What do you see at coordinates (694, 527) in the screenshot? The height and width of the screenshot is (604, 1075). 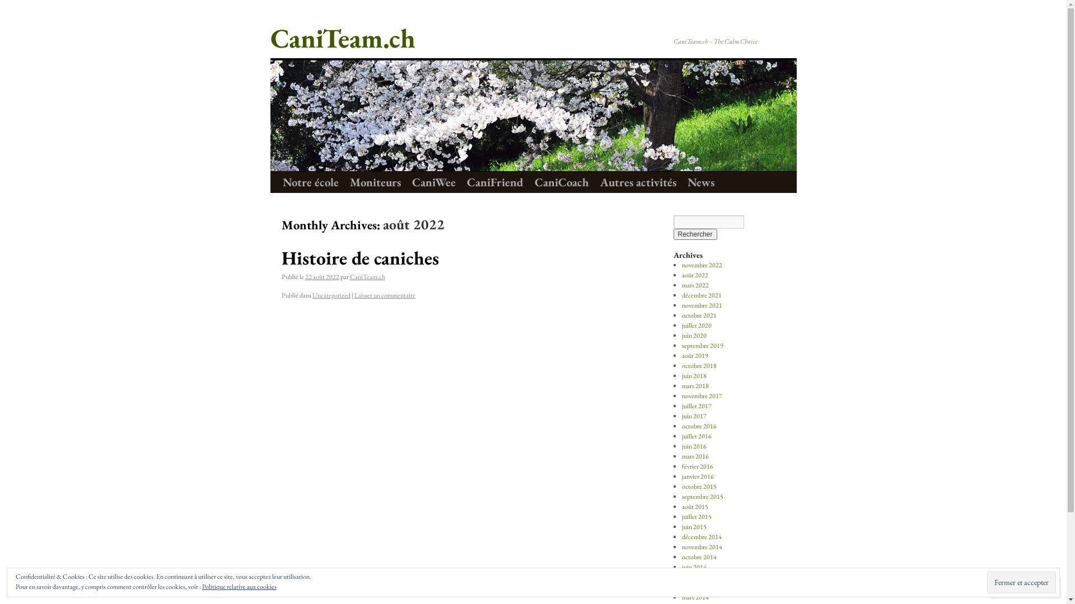 I see `juin 2015` at bounding box center [694, 527].